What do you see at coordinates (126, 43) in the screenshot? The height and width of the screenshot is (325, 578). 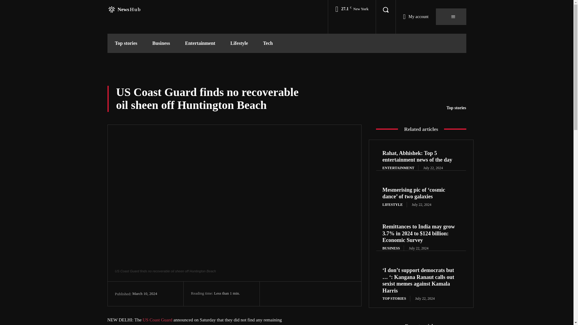 I see `Tech` at bounding box center [126, 43].